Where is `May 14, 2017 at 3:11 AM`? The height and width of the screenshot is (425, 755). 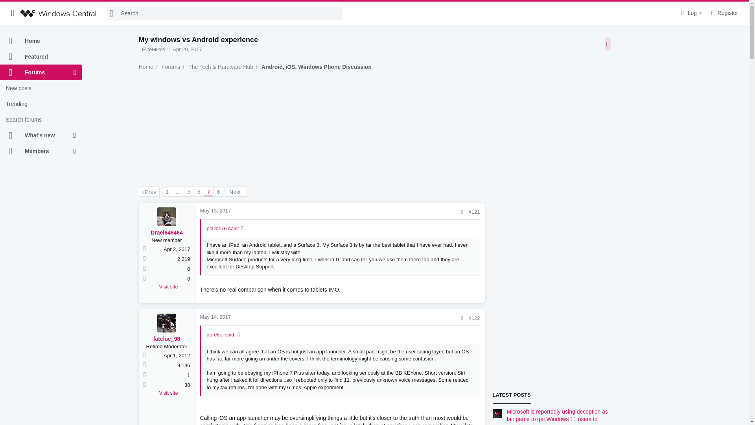
May 14, 2017 at 3:11 AM is located at coordinates (215, 317).